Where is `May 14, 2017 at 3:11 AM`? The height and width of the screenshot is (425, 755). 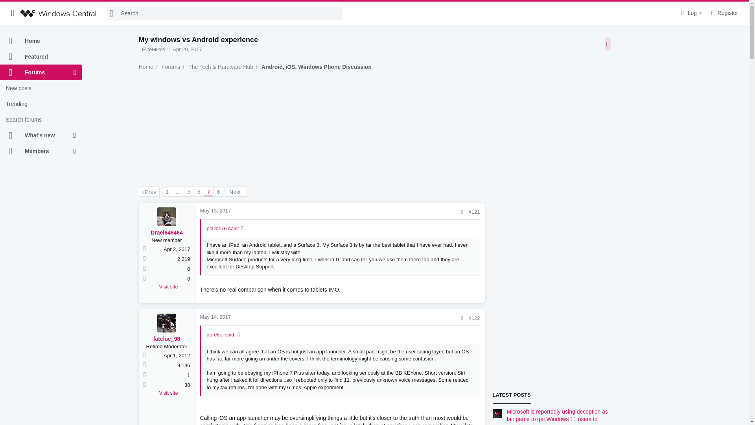
May 14, 2017 at 3:11 AM is located at coordinates (215, 317).